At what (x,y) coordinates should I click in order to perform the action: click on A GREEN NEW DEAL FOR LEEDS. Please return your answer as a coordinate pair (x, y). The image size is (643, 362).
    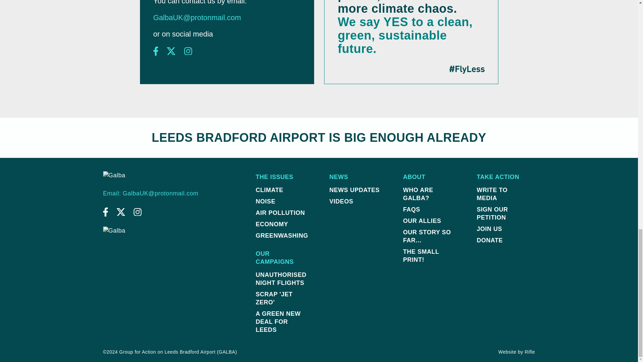
    Looking at the image, I should click on (282, 322).